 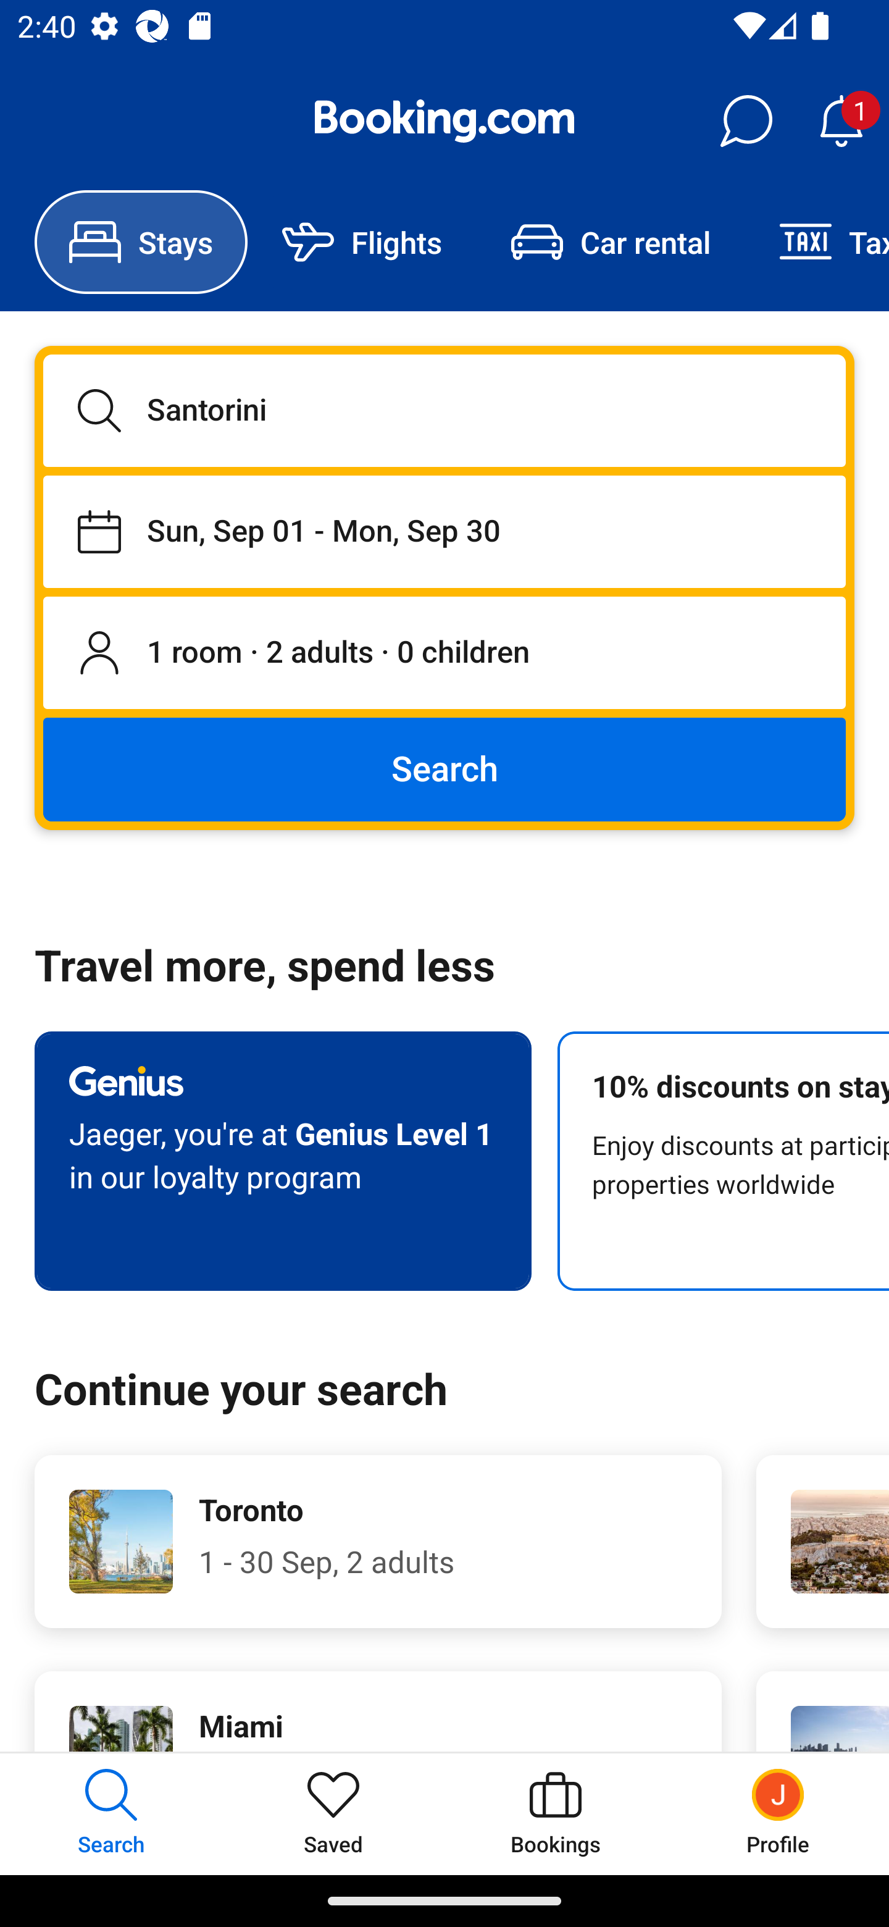 What do you see at coordinates (746, 121) in the screenshot?
I see `Messages` at bounding box center [746, 121].